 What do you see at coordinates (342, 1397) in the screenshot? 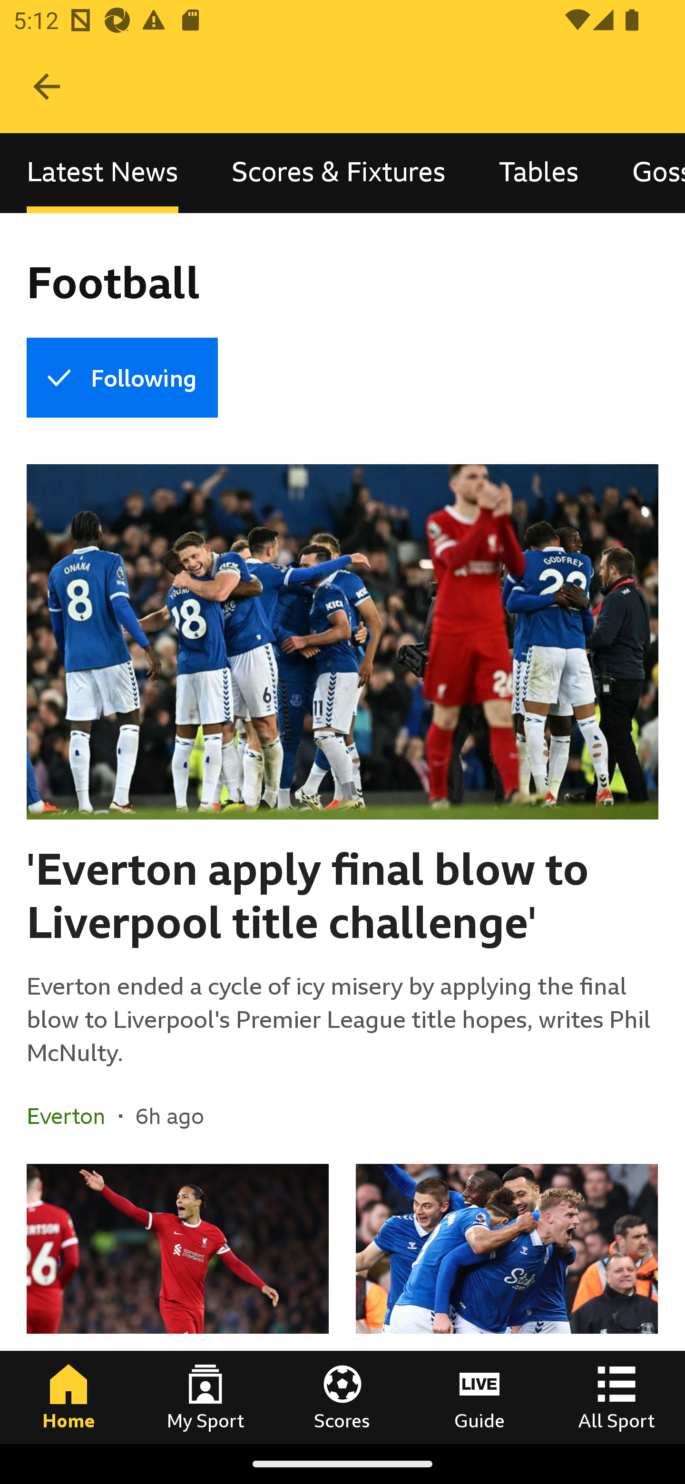
I see `Scores` at bounding box center [342, 1397].